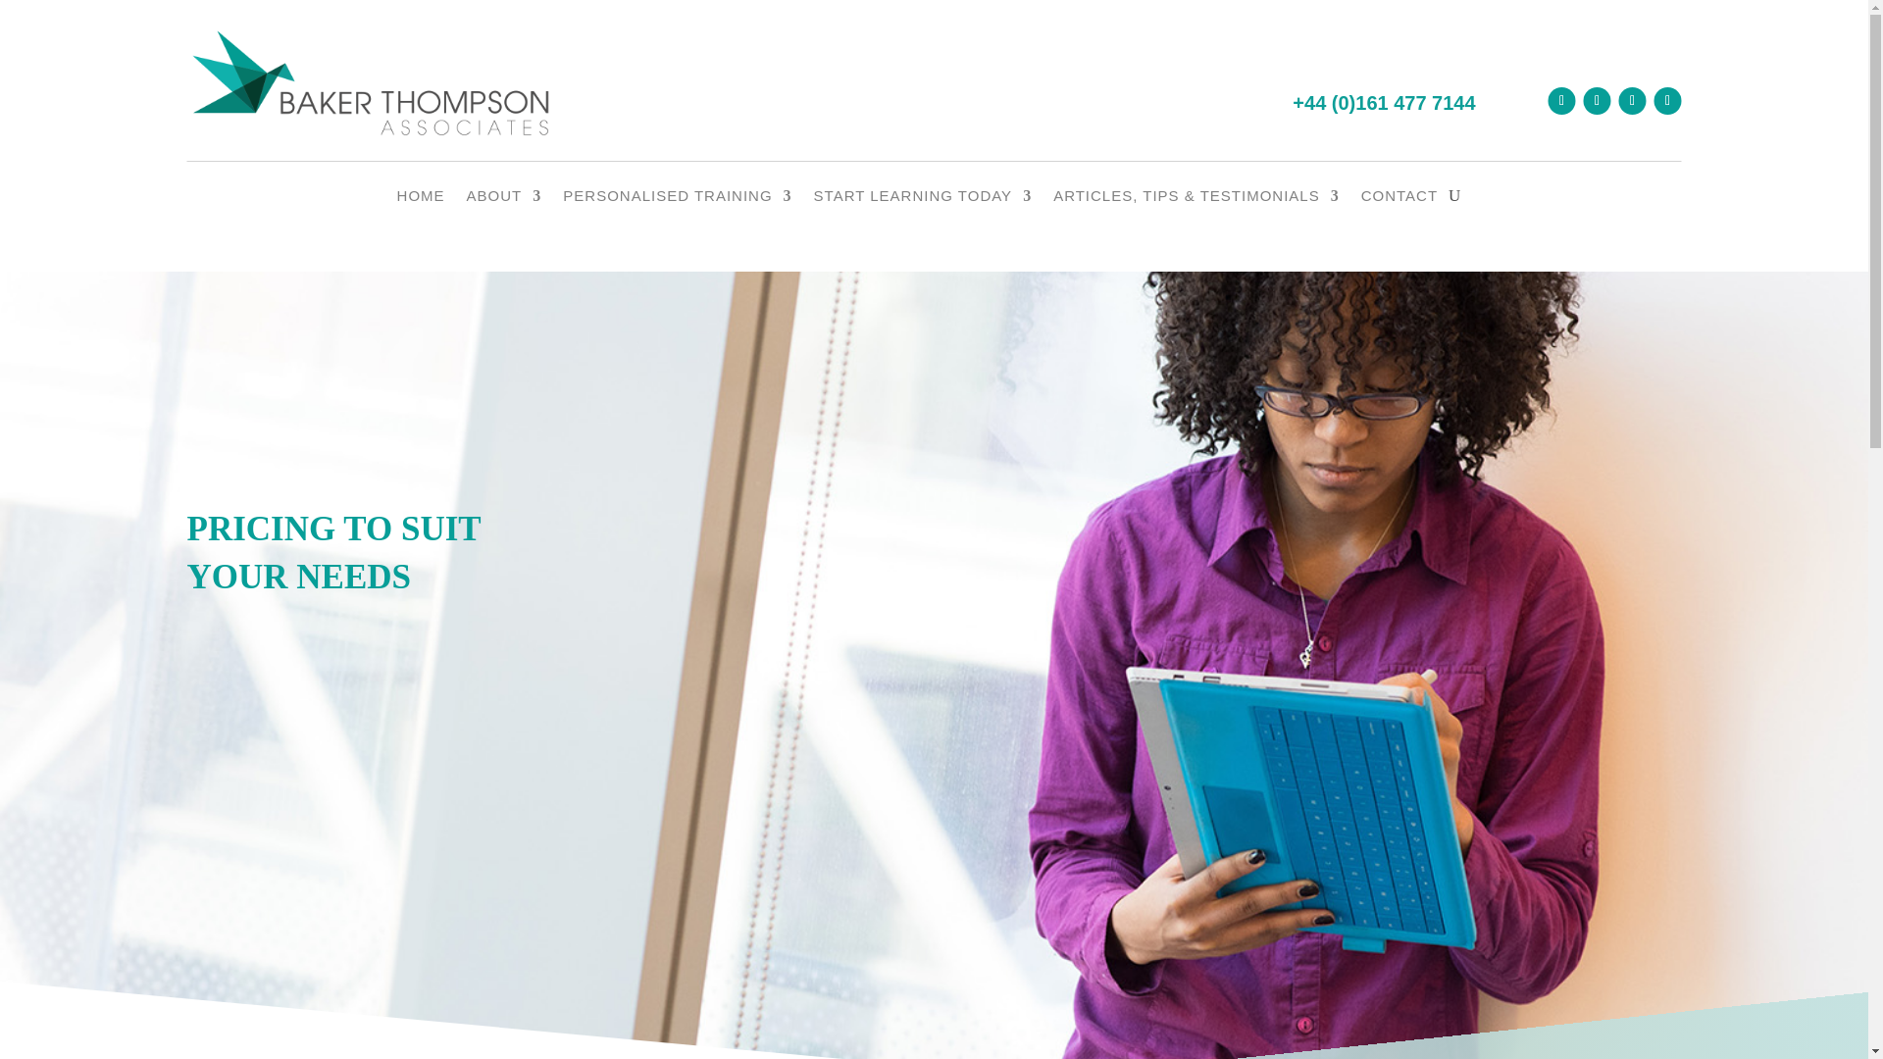 The height and width of the screenshot is (1059, 1883). I want to click on START LEARNING TODAY, so click(922, 200).